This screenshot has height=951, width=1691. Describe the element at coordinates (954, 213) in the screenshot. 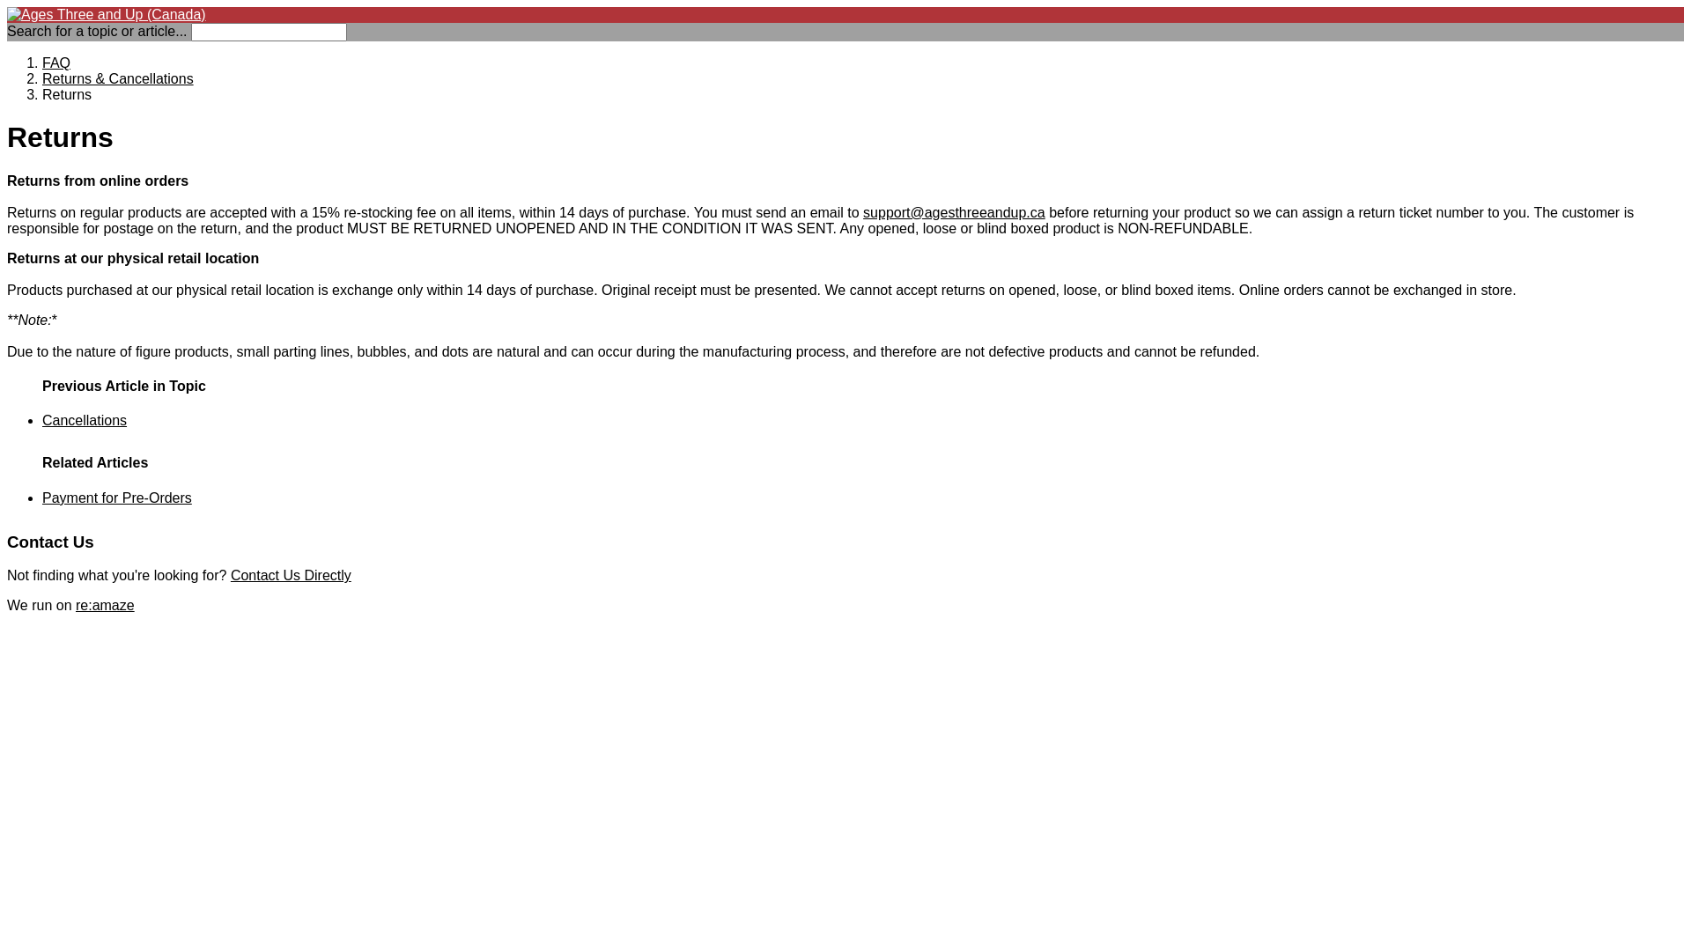

I see `support@agesthreeandup.ca` at that location.